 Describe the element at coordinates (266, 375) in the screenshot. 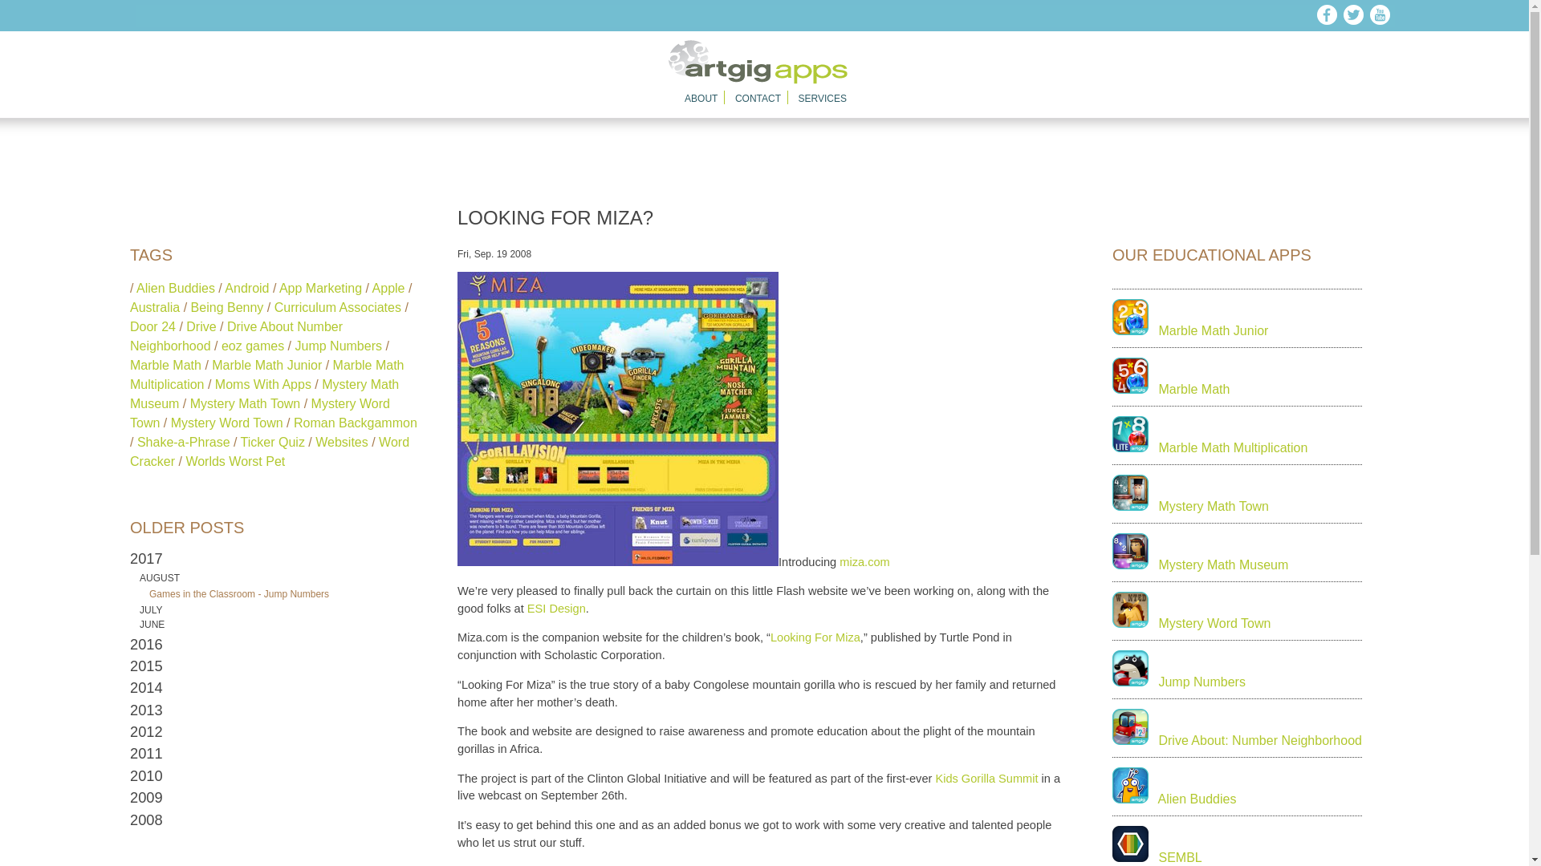

I see `Marble Math Multiplication` at that location.